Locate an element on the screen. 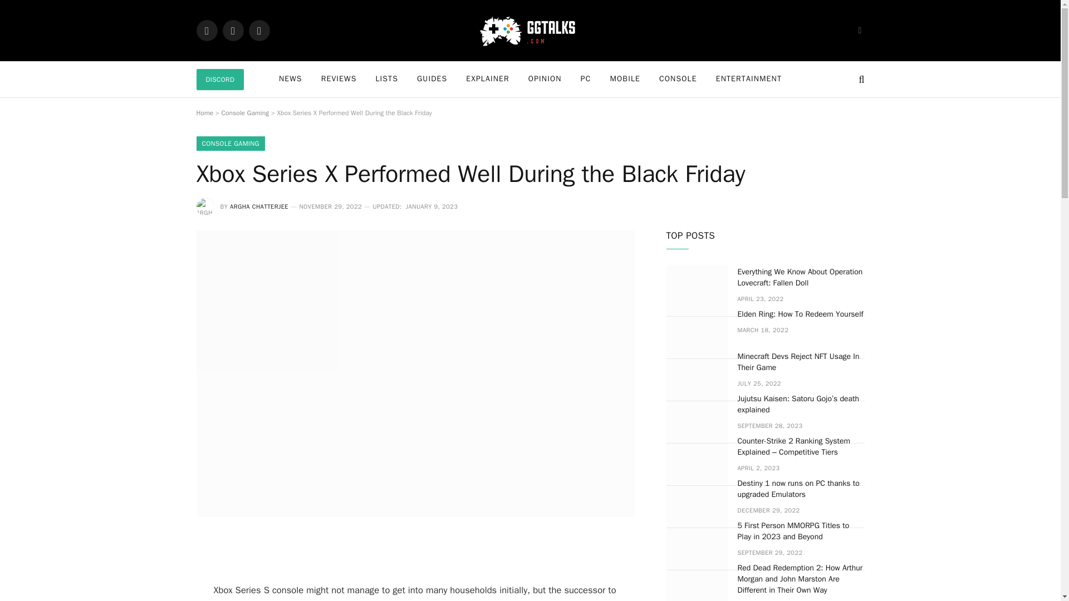 This screenshot has width=1069, height=601. Switch to Dark Design - easier on eyes. is located at coordinates (859, 30).